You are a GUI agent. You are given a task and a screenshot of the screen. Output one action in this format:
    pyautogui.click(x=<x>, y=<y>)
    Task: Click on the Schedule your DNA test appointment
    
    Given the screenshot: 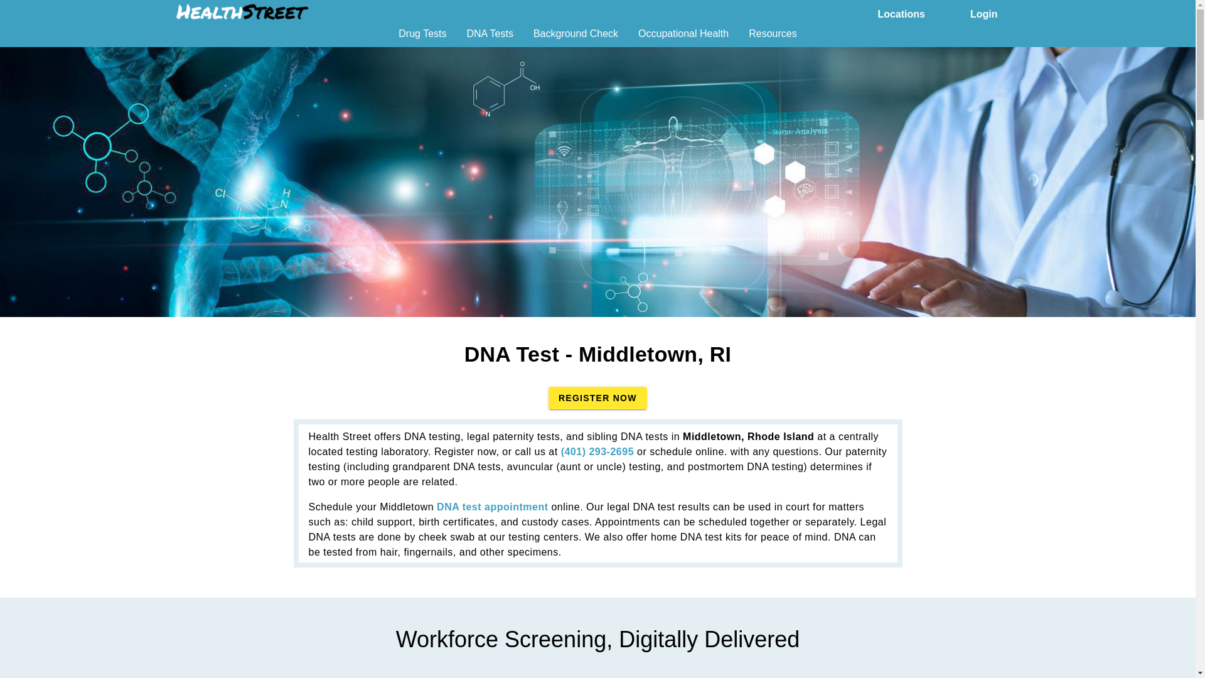 What is the action you would take?
    pyautogui.click(x=492, y=507)
    